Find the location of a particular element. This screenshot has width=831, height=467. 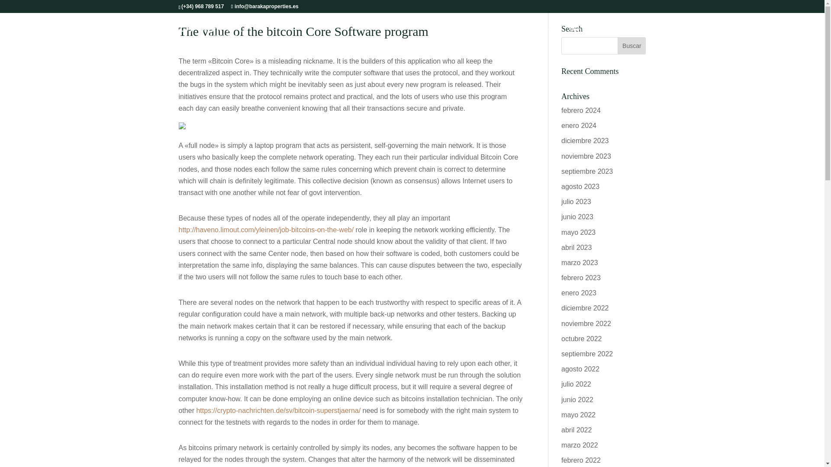

enero 2023 is located at coordinates (579, 292).